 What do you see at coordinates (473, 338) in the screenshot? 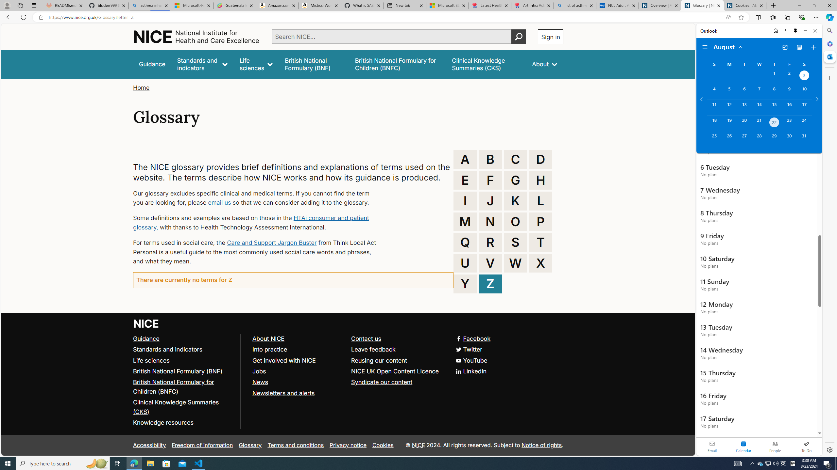
I see `Facebook` at bounding box center [473, 338].